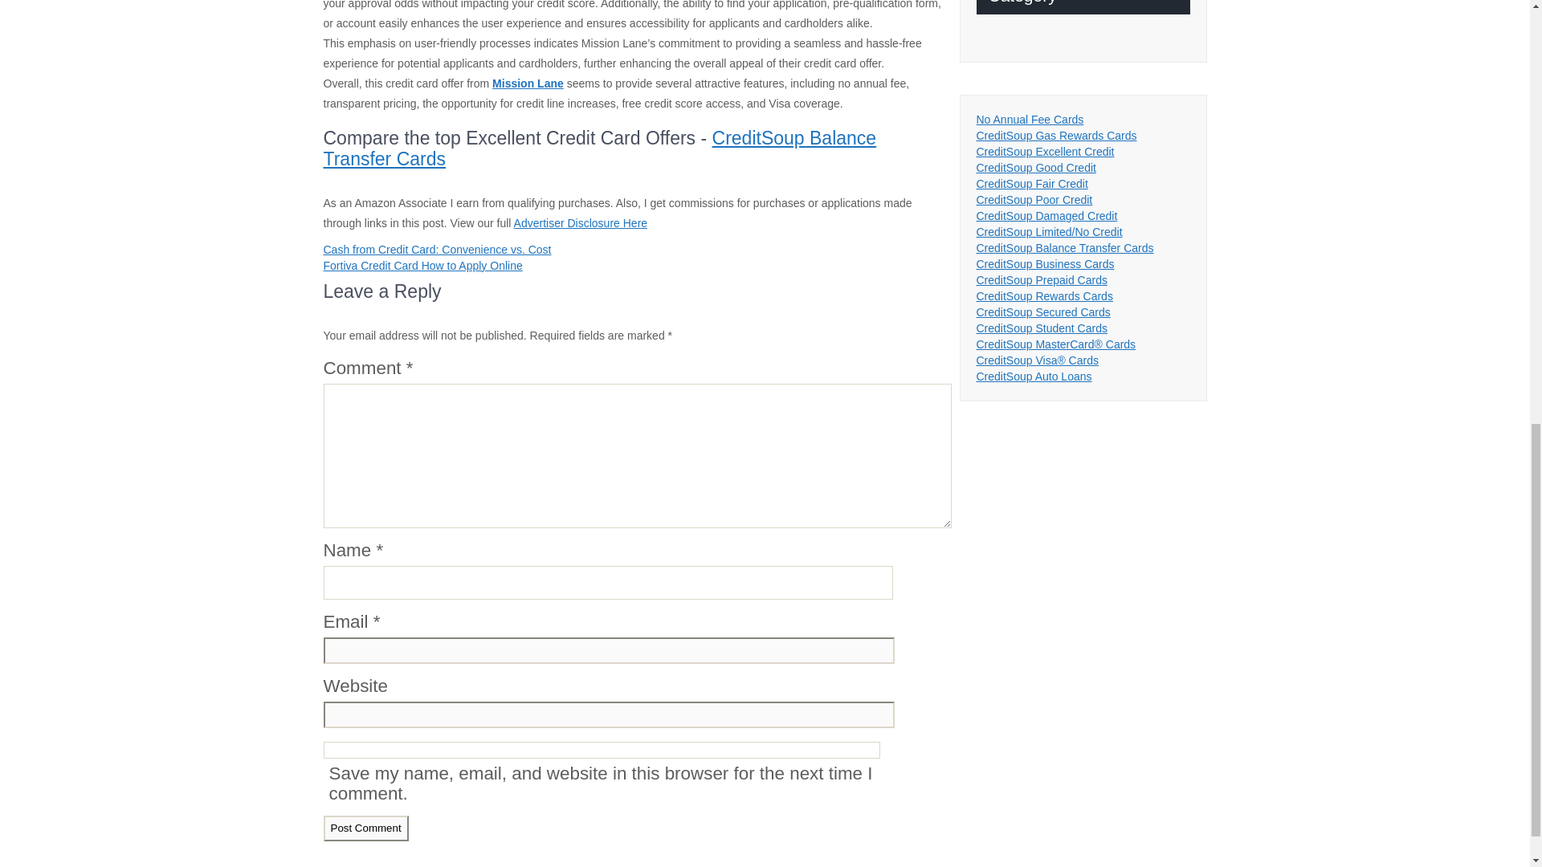 The height and width of the screenshot is (867, 1542). I want to click on Post Comment, so click(365, 828).